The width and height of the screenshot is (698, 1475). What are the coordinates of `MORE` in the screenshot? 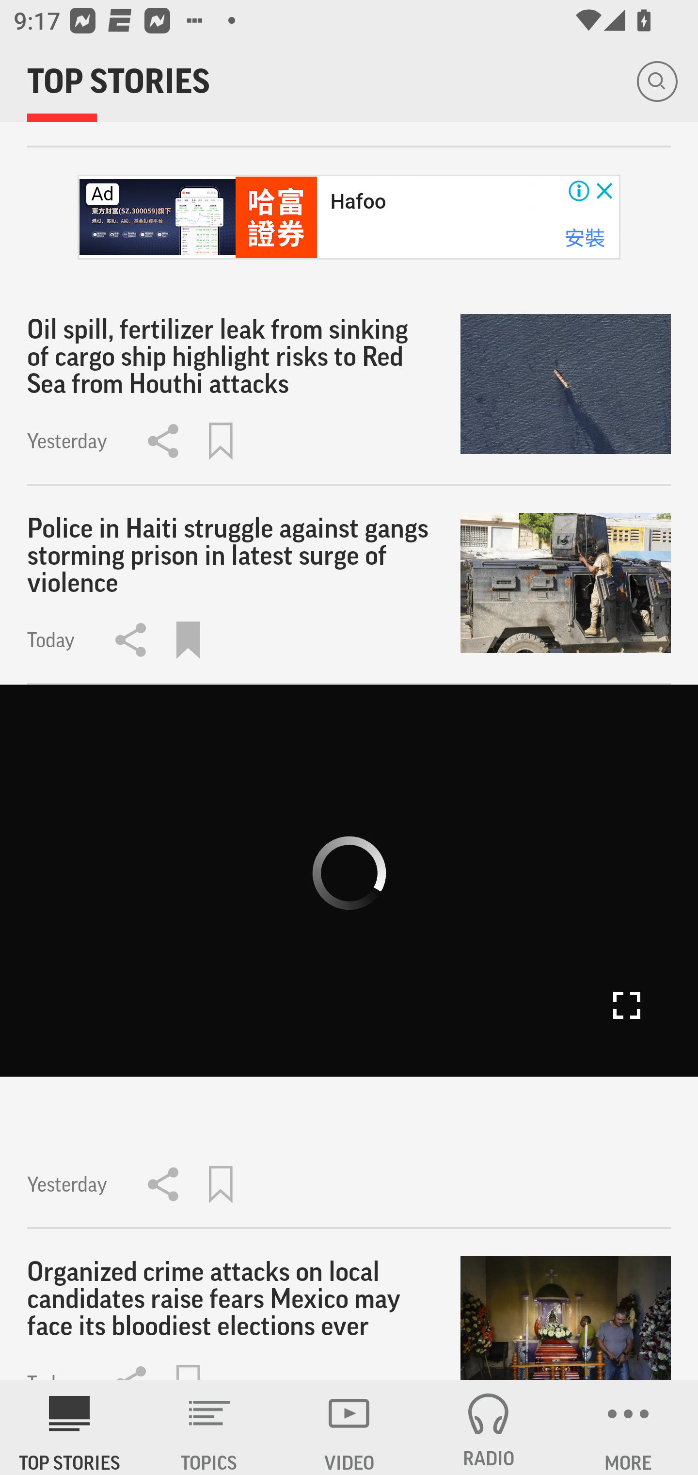 It's located at (628, 1427).